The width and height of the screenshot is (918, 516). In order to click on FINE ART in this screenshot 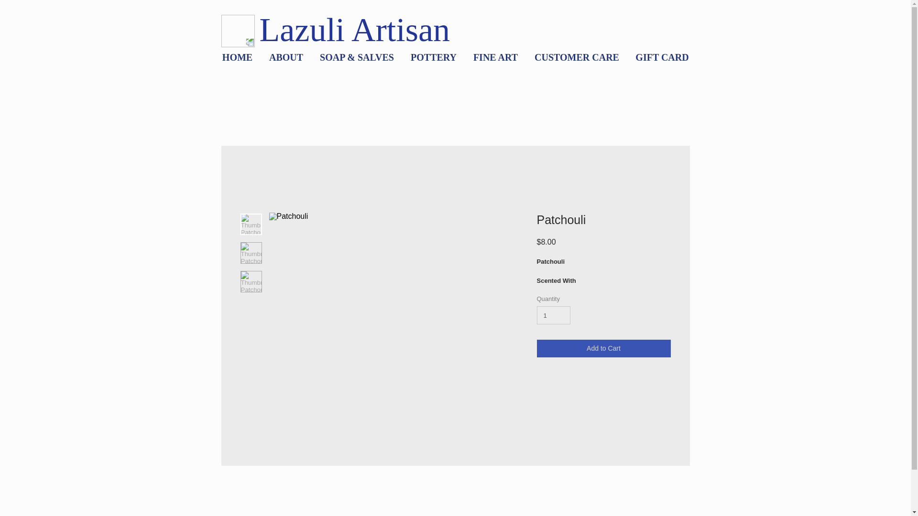, I will do `click(495, 57)`.